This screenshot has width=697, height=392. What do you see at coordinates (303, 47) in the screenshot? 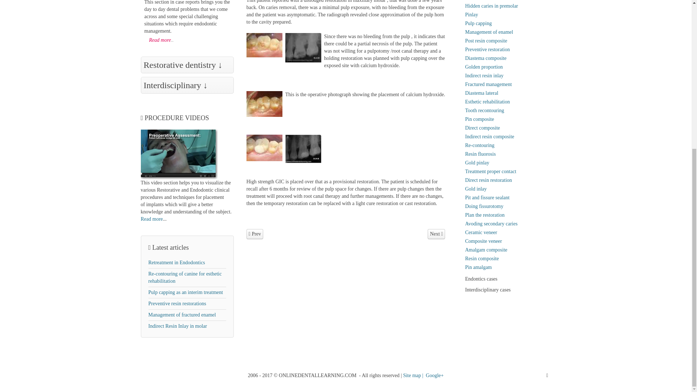
I see `click to enlarge` at bounding box center [303, 47].